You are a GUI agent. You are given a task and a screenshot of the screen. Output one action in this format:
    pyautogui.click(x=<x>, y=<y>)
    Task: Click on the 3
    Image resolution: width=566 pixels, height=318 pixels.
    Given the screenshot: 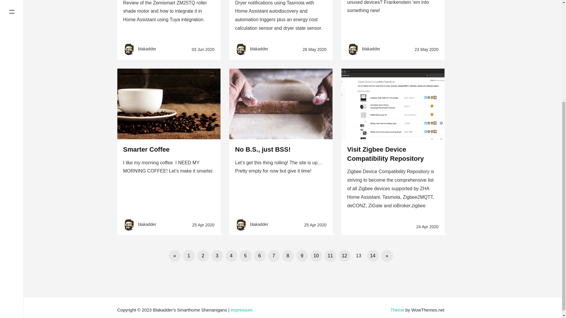 What is the action you would take?
    pyautogui.click(x=217, y=256)
    